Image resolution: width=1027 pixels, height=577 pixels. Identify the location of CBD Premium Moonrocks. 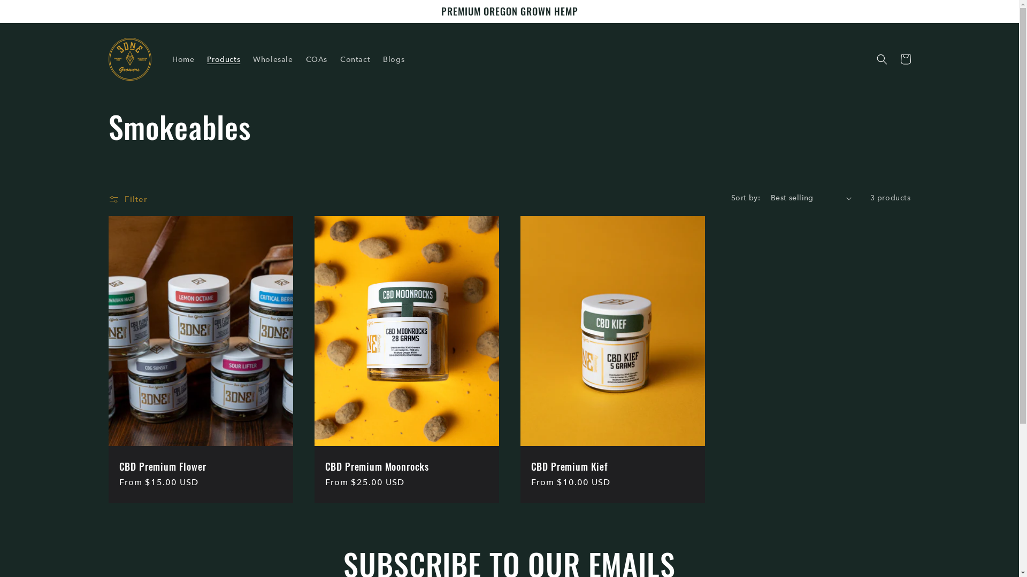
(407, 466).